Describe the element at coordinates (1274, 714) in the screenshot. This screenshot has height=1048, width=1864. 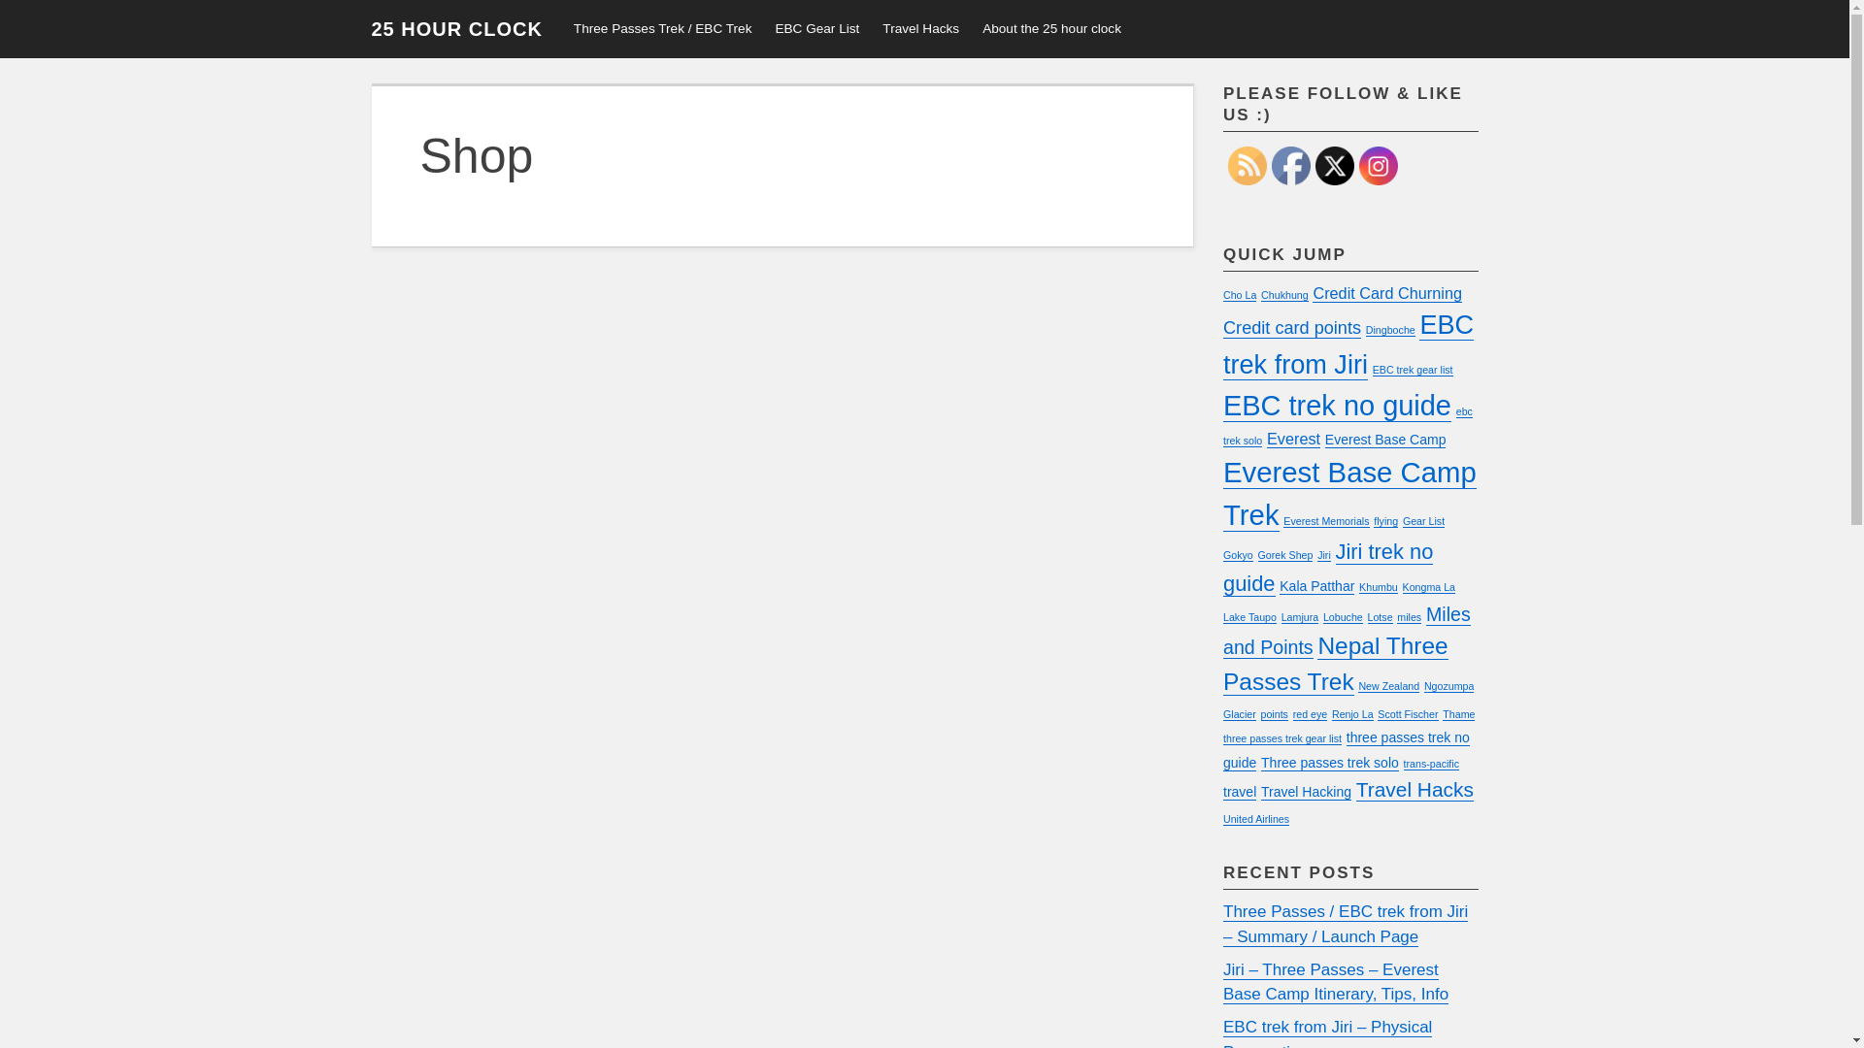
I see `points` at that location.